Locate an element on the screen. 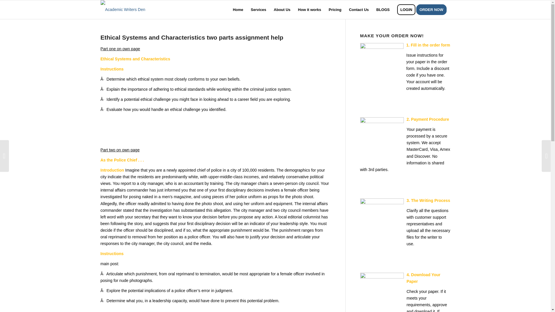 The width and height of the screenshot is (555, 312). About Us is located at coordinates (282, 10).